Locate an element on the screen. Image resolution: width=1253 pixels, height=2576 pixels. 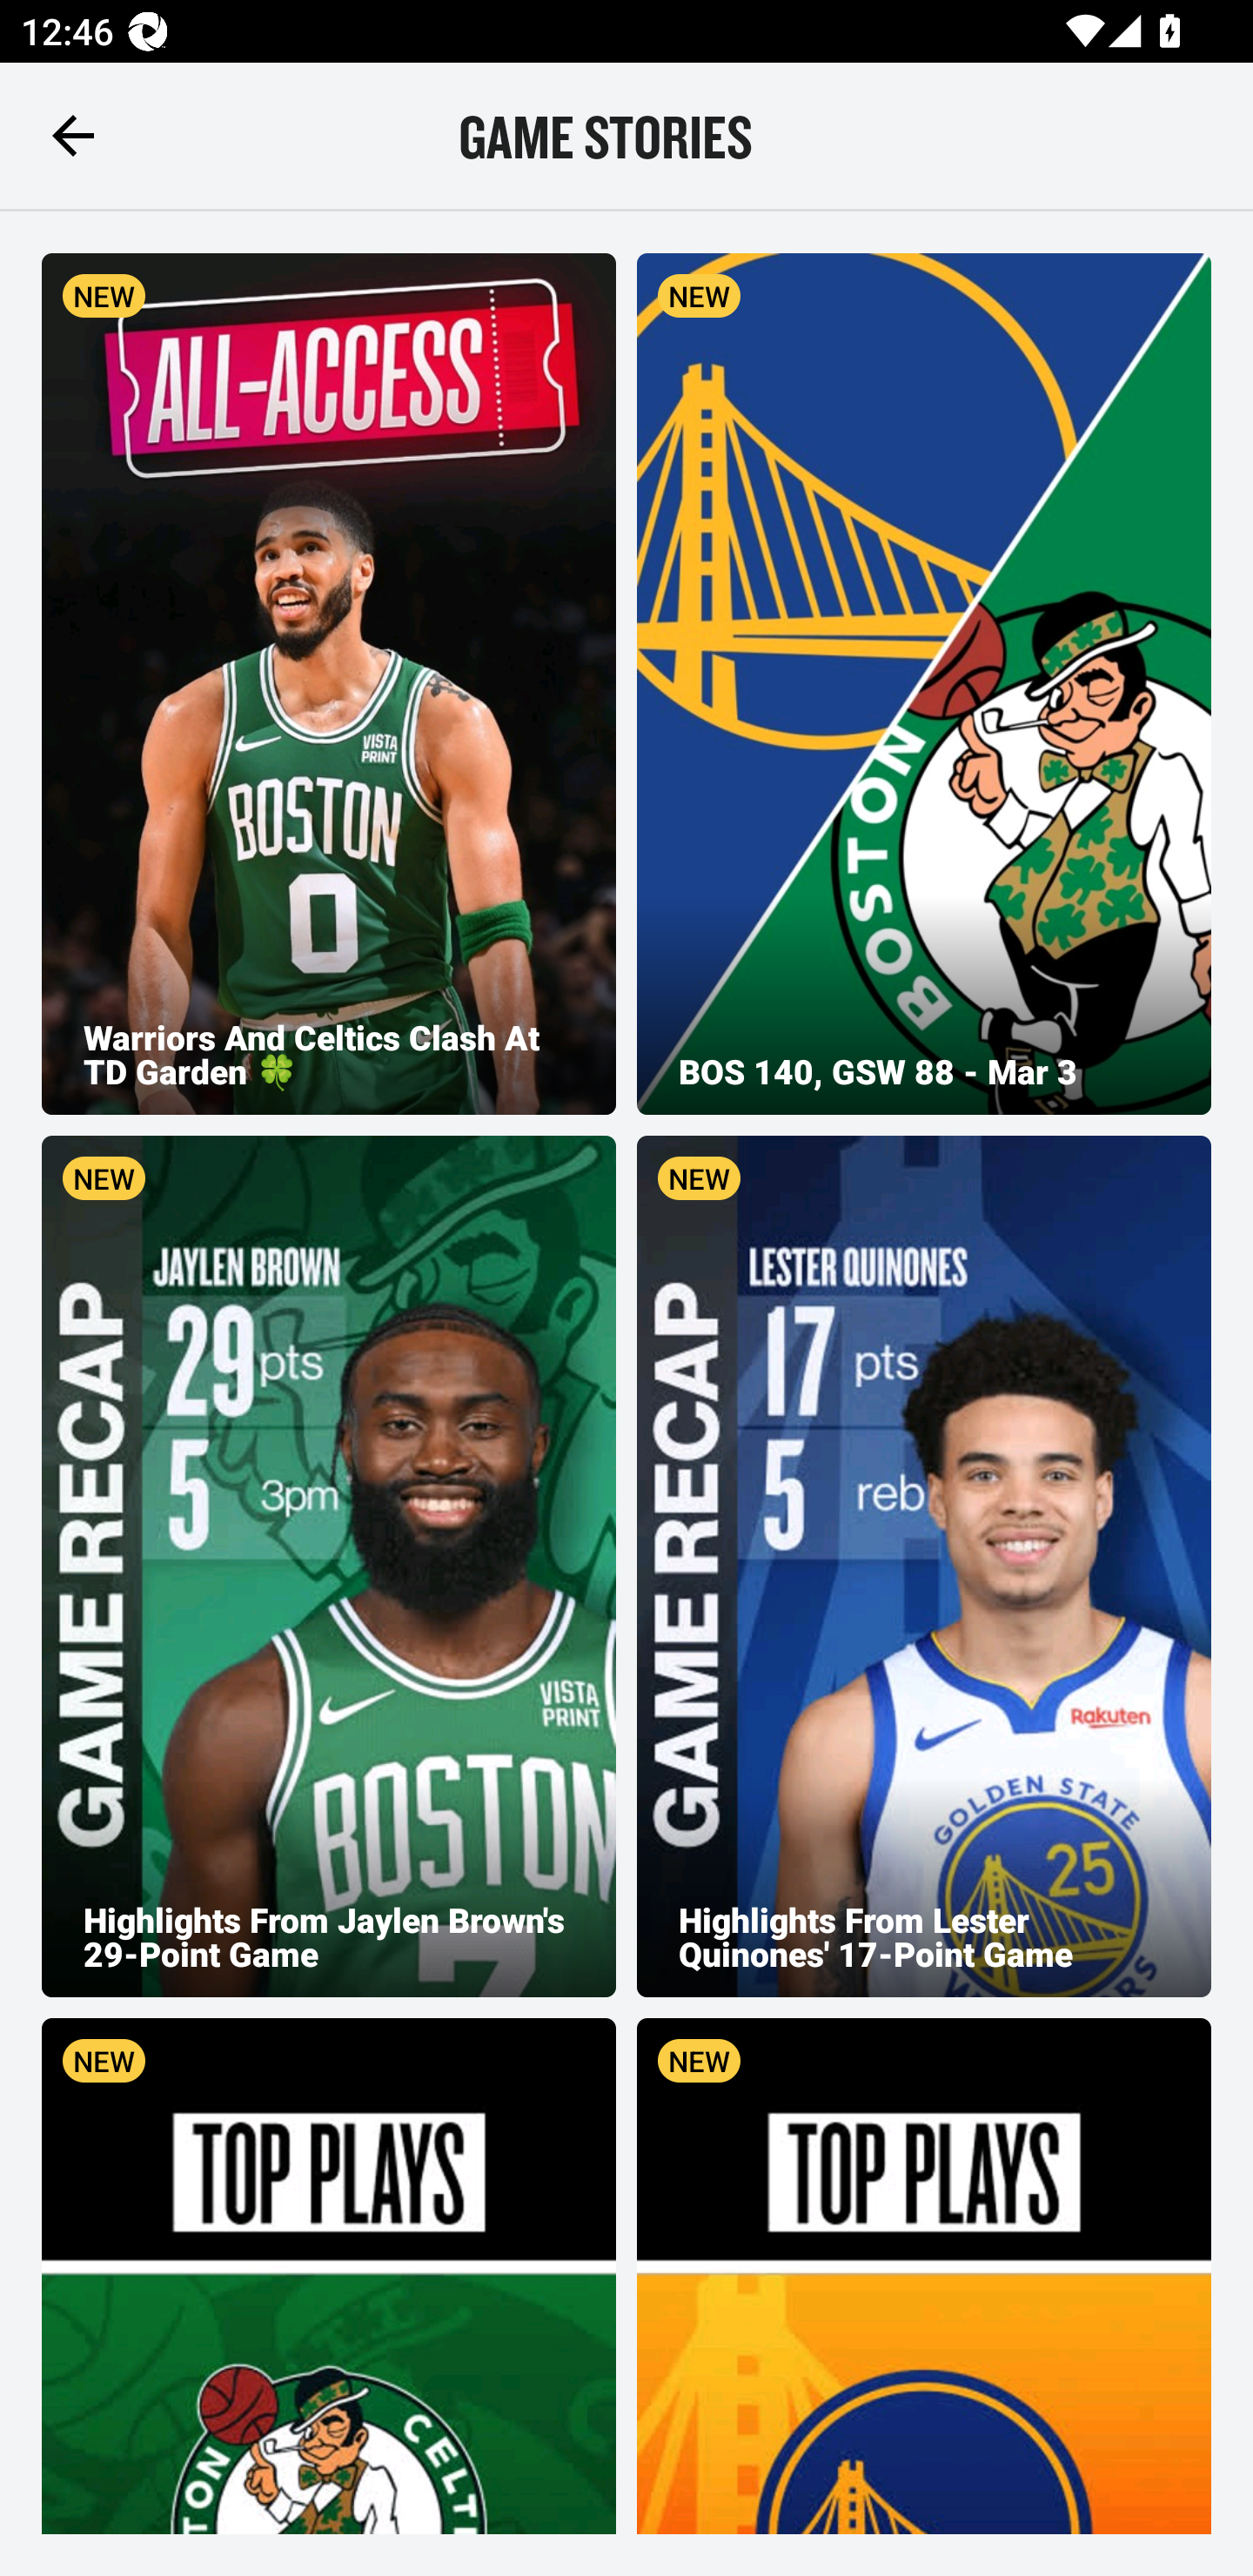
NEW BOS 140, GSW 88 - Mar 3 is located at coordinates (924, 684).